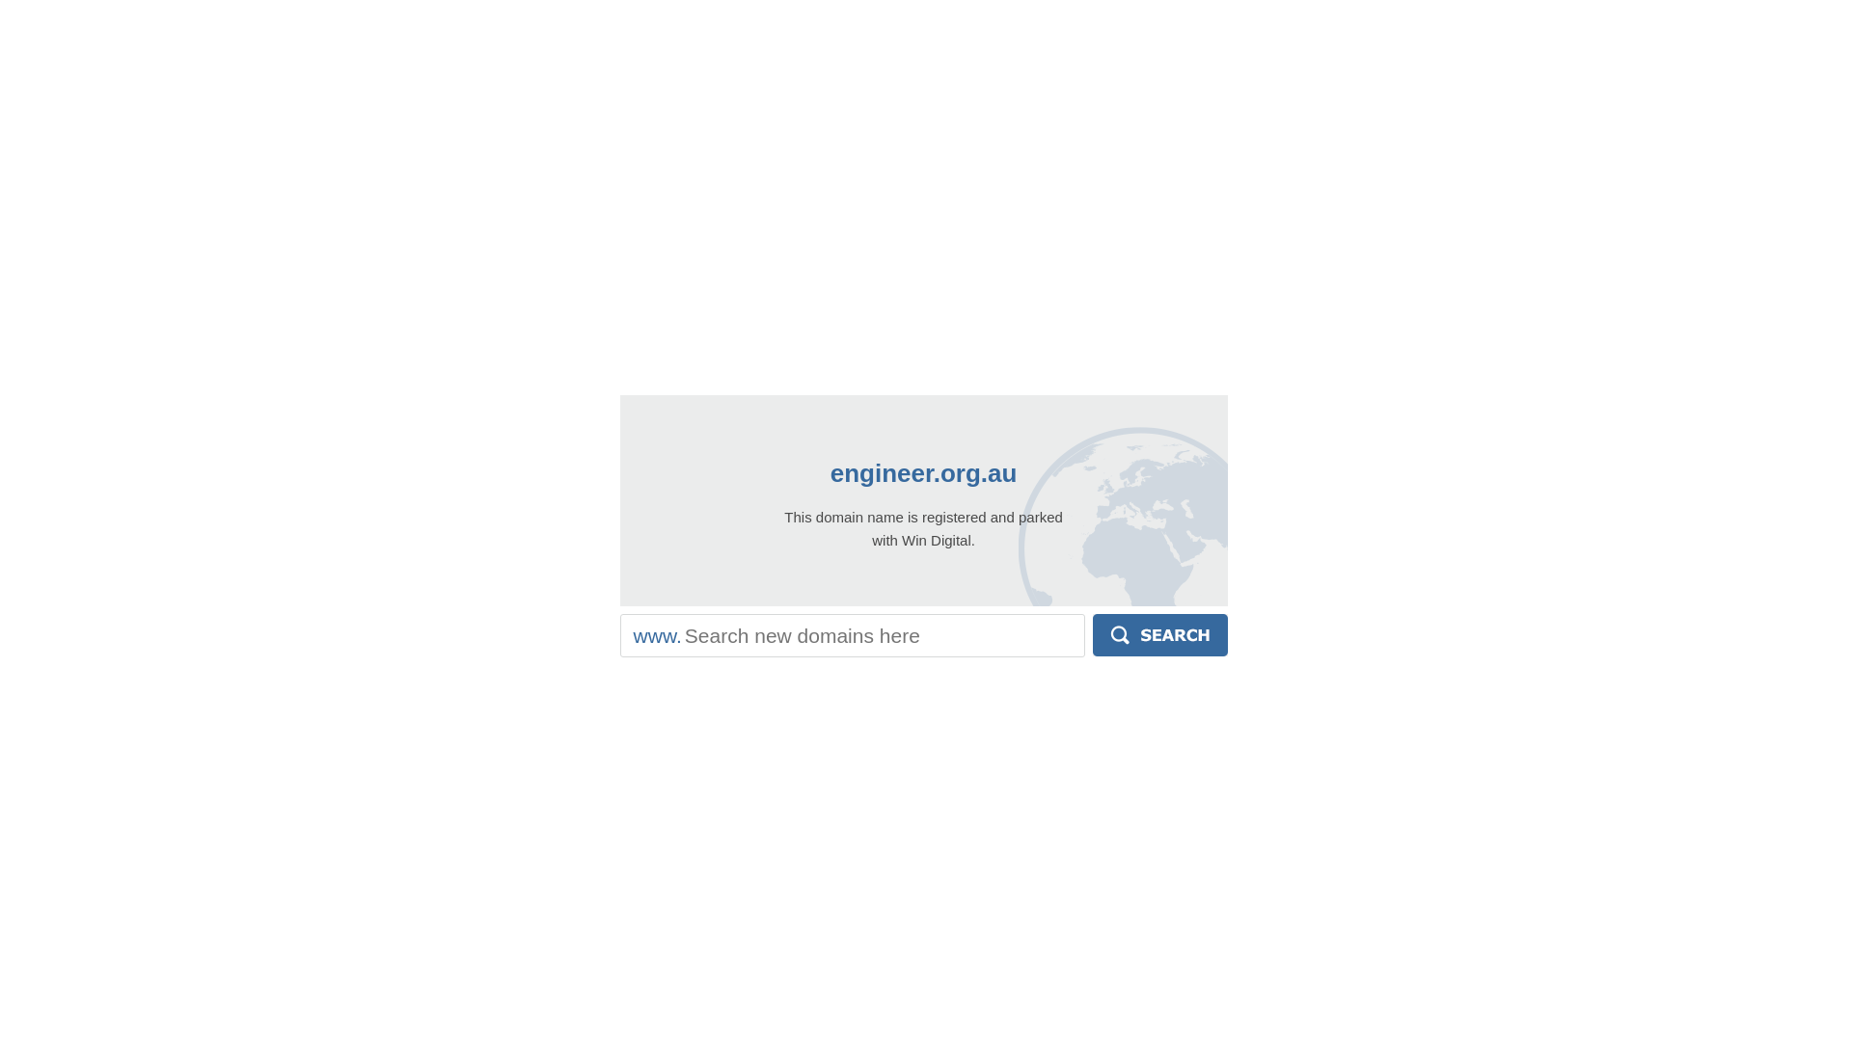 The image size is (1852, 1041). Describe the element at coordinates (1160, 635) in the screenshot. I see `Search` at that location.